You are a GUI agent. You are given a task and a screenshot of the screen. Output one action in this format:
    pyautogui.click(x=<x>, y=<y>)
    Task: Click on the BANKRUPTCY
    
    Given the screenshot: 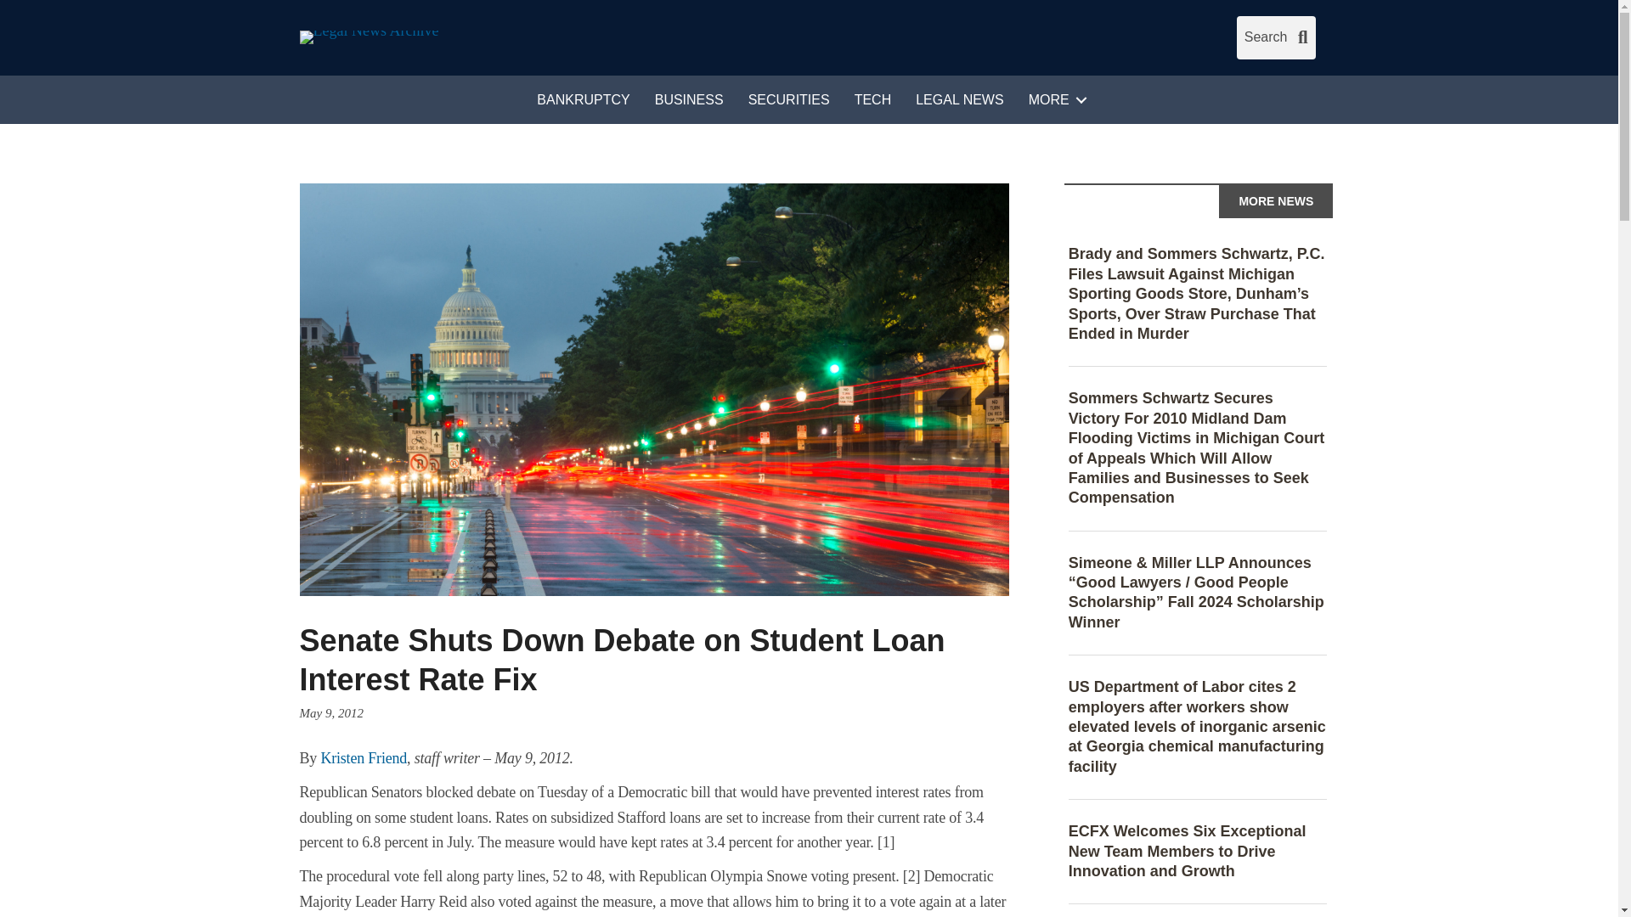 What is the action you would take?
    pyautogui.click(x=583, y=100)
    